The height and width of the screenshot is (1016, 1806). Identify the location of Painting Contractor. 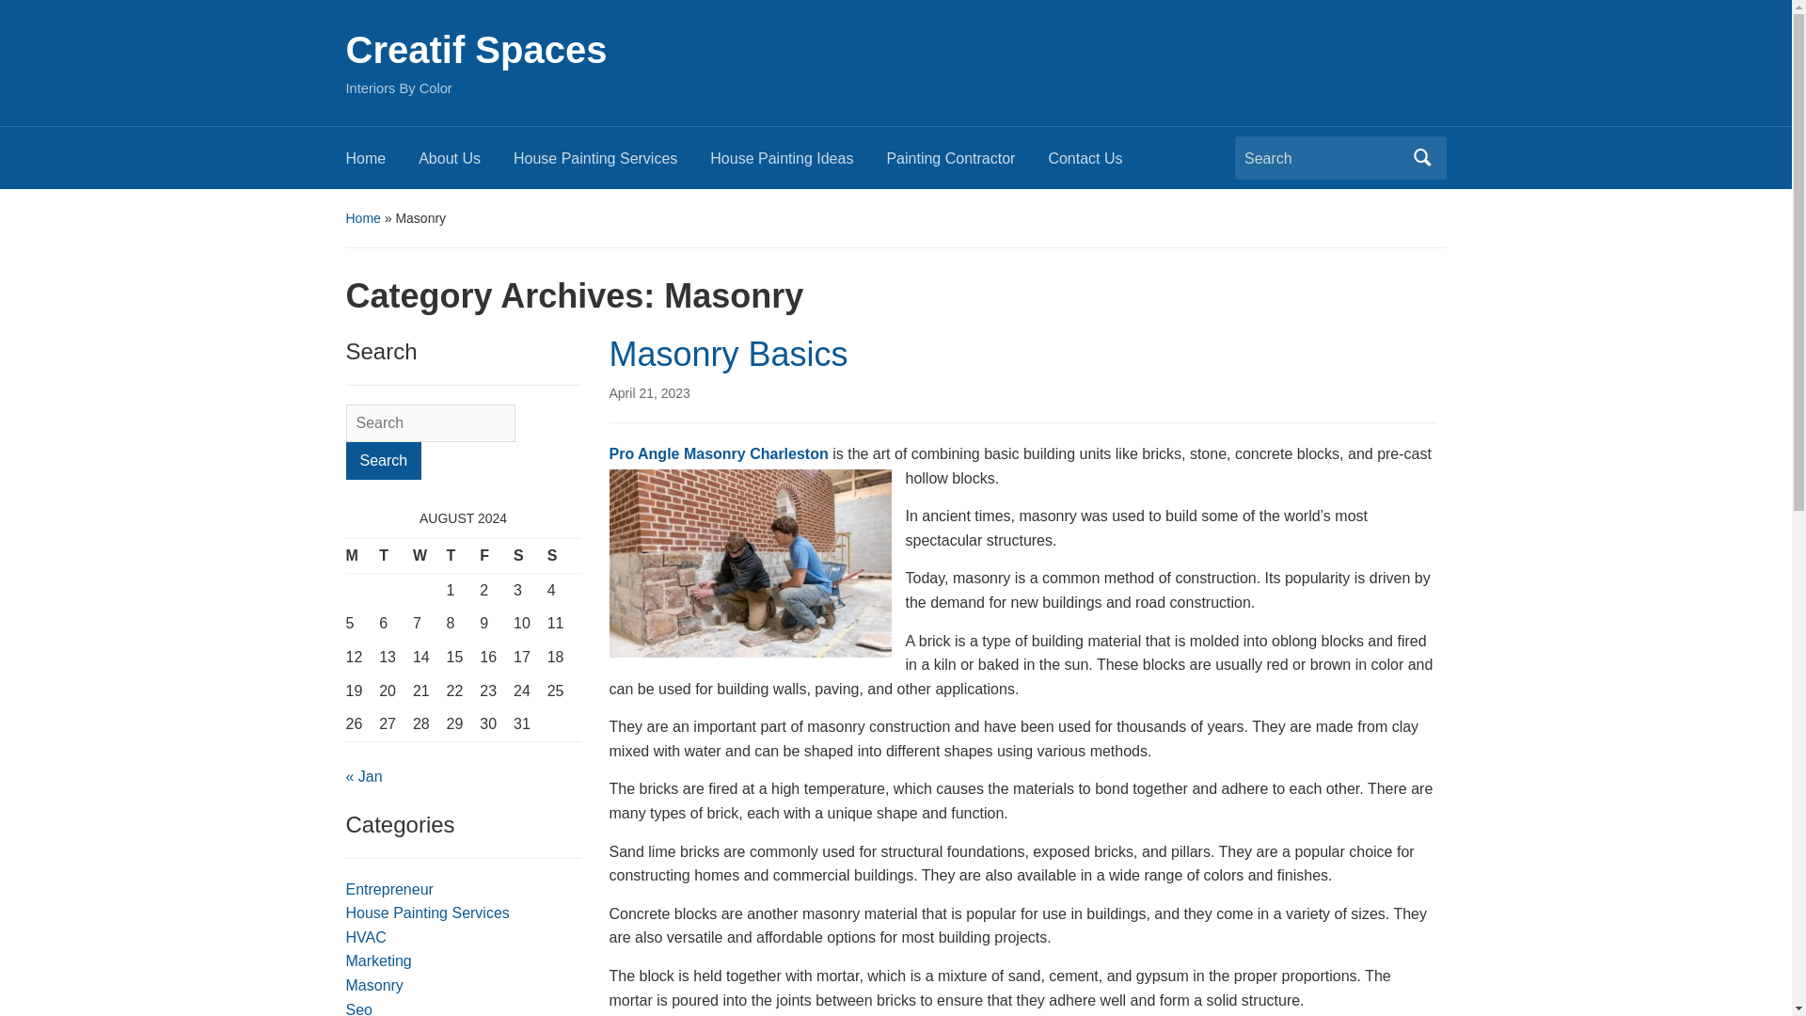
(967, 164).